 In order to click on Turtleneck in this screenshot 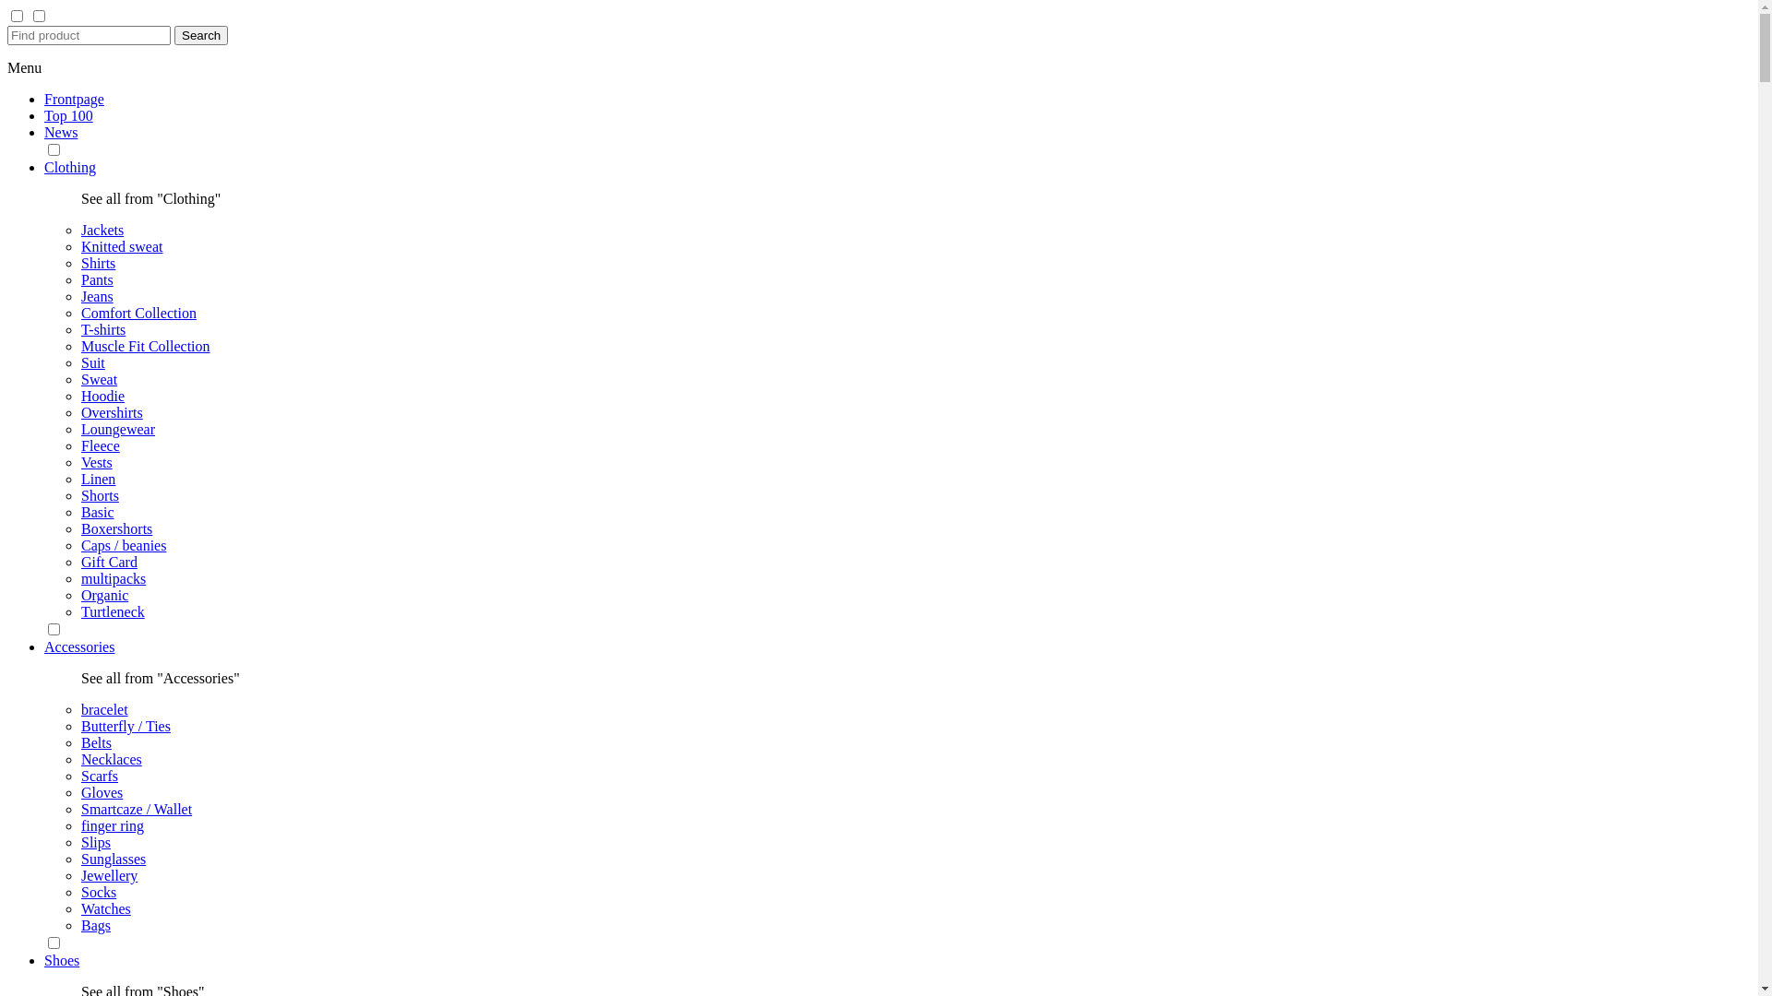, I will do `click(113, 612)`.